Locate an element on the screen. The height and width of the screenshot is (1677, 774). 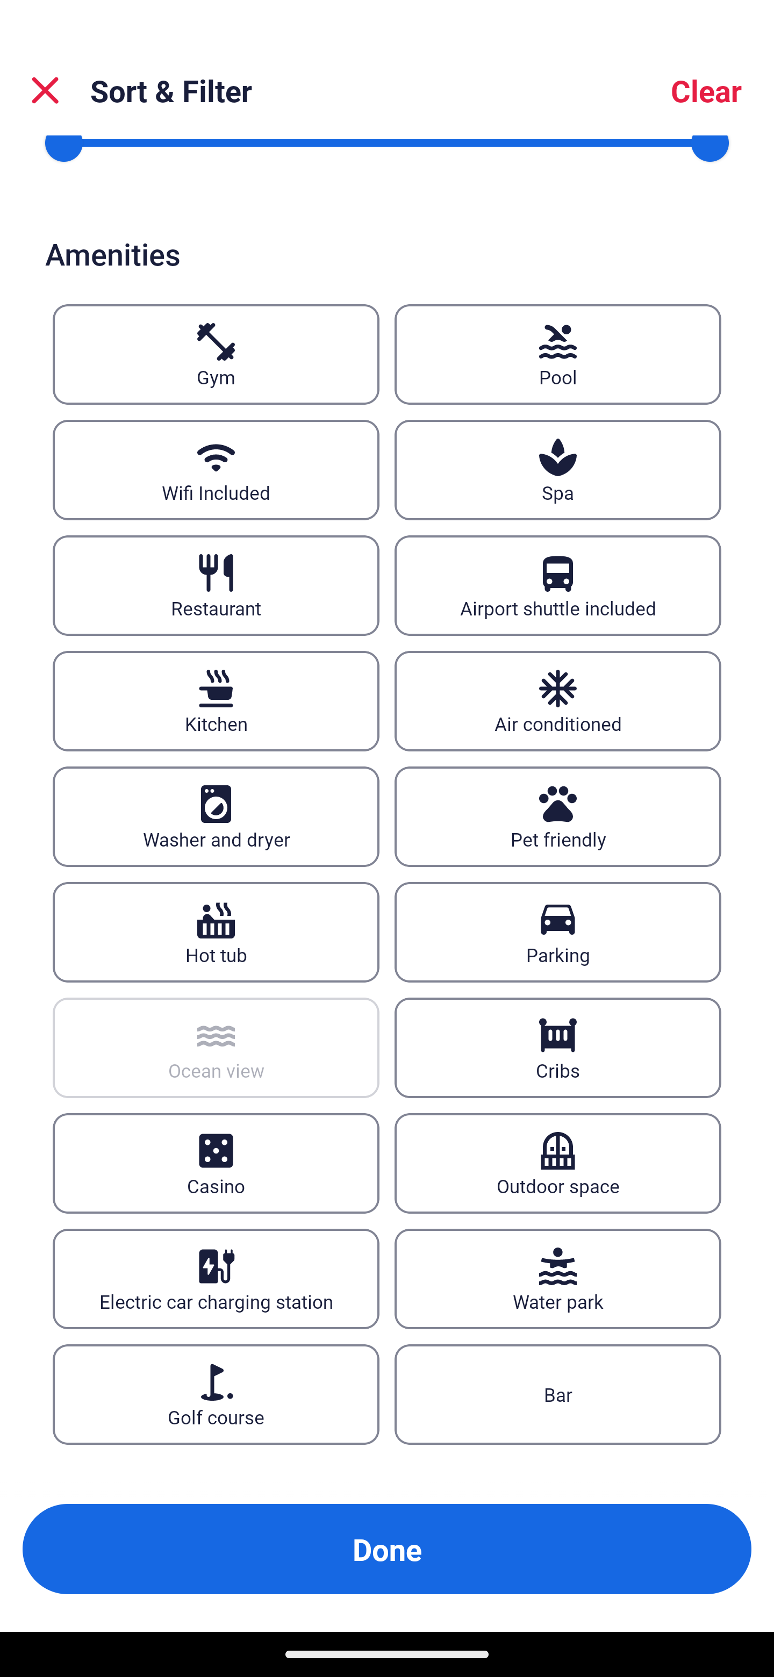
Pet friendly is located at coordinates (558, 816).